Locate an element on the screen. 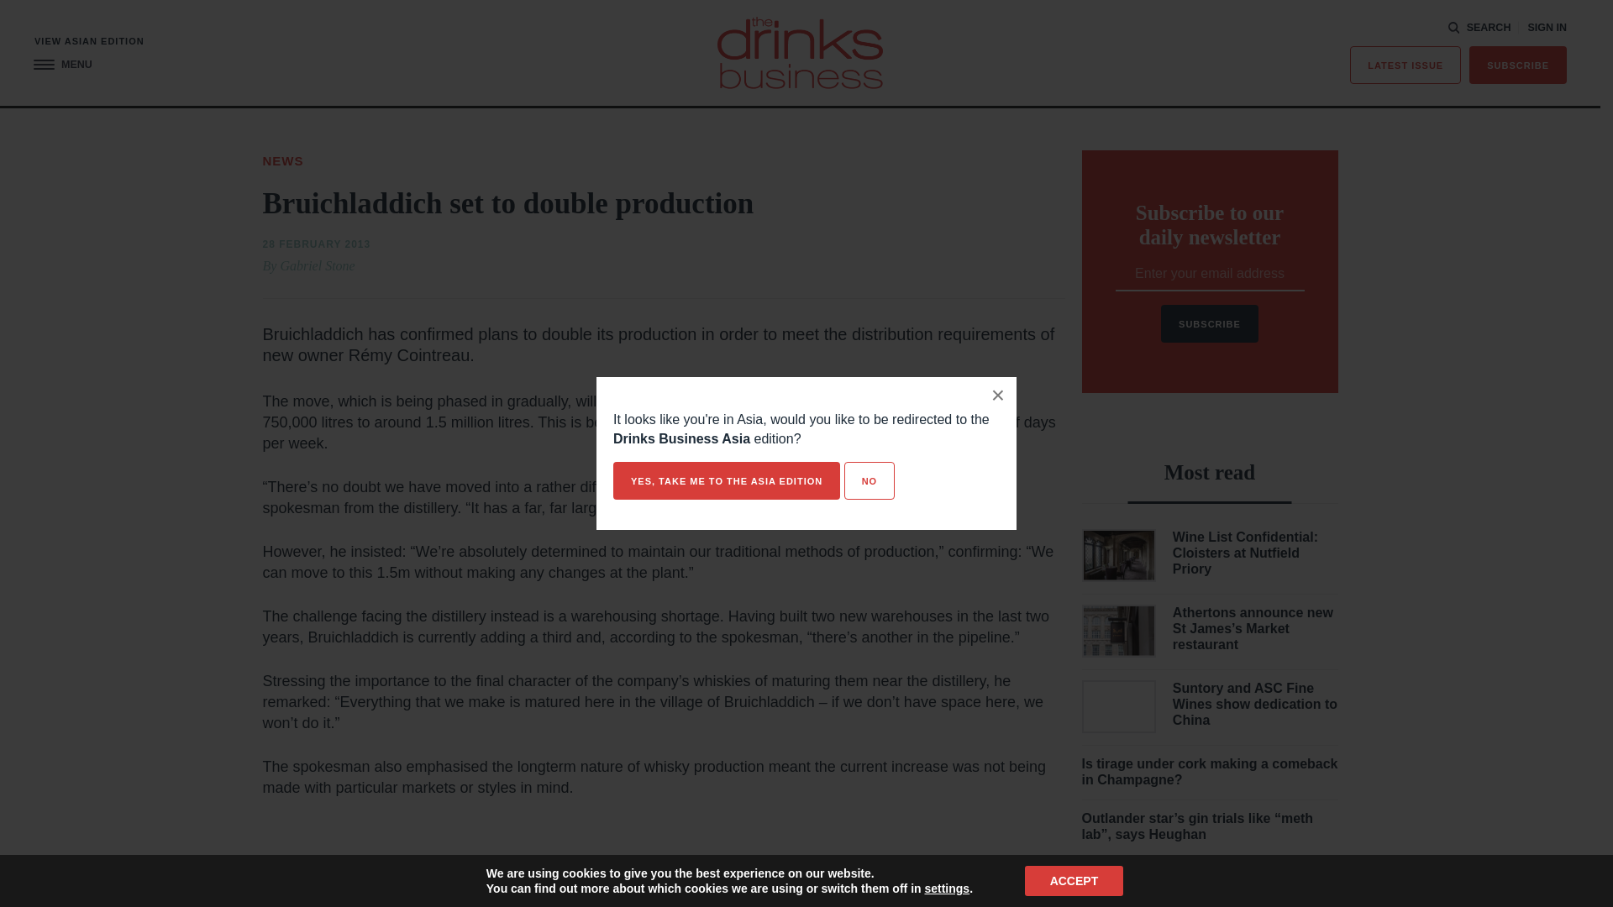 The height and width of the screenshot is (907, 1613). NO is located at coordinates (869, 480).